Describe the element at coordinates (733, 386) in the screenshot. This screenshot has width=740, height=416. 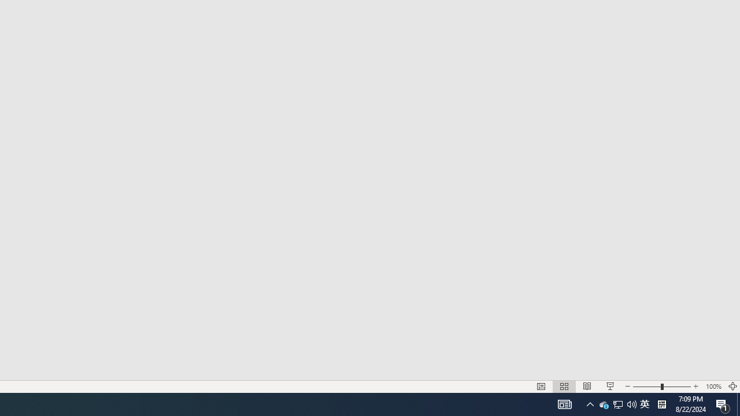
I see `Zoom to Fit ` at that location.